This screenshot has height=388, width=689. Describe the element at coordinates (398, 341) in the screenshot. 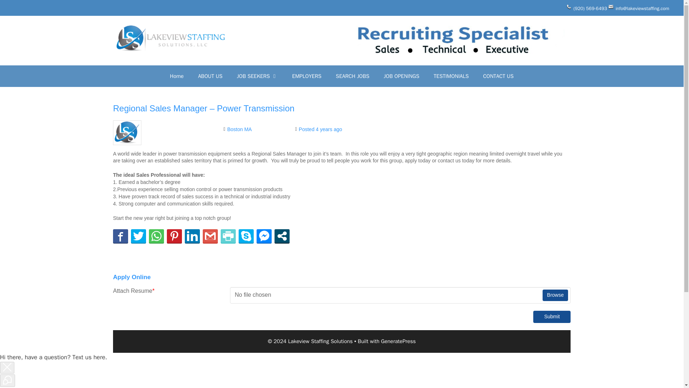

I see `GeneratePress` at that location.